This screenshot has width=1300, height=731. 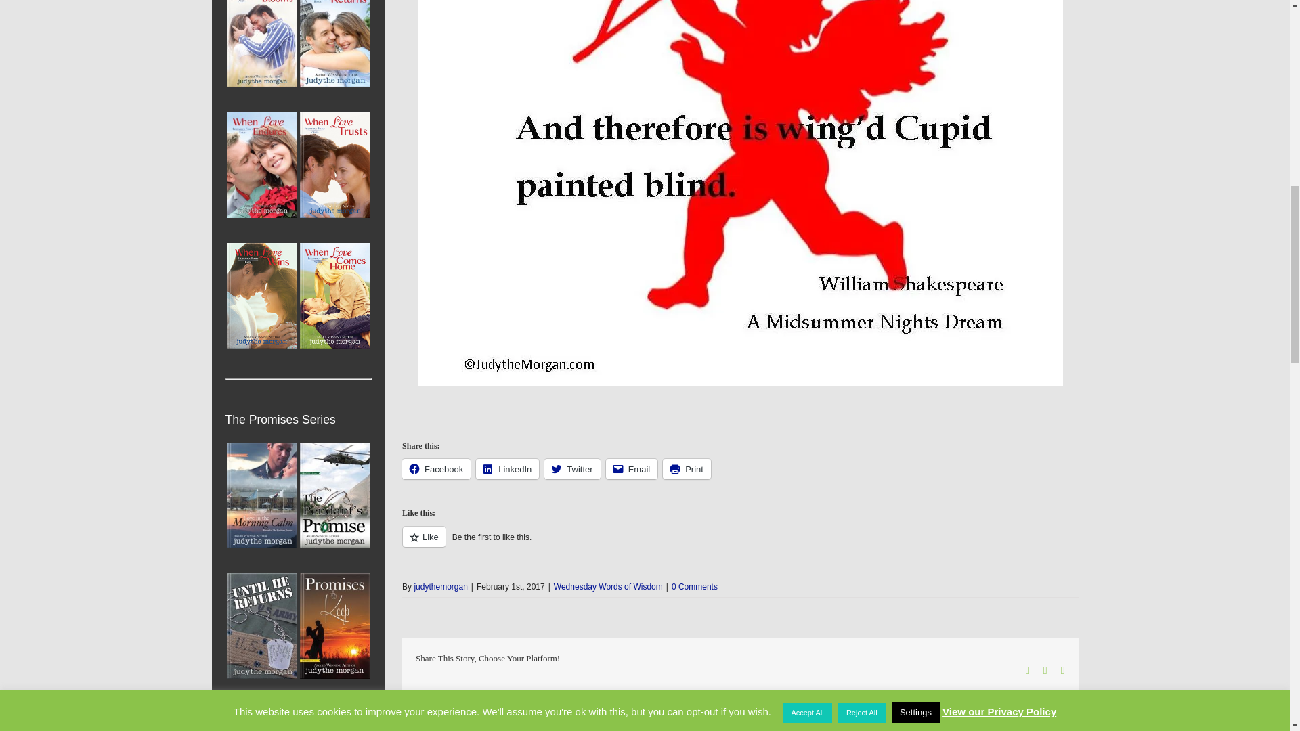 What do you see at coordinates (507, 469) in the screenshot?
I see `Click to share on LinkedIn` at bounding box center [507, 469].